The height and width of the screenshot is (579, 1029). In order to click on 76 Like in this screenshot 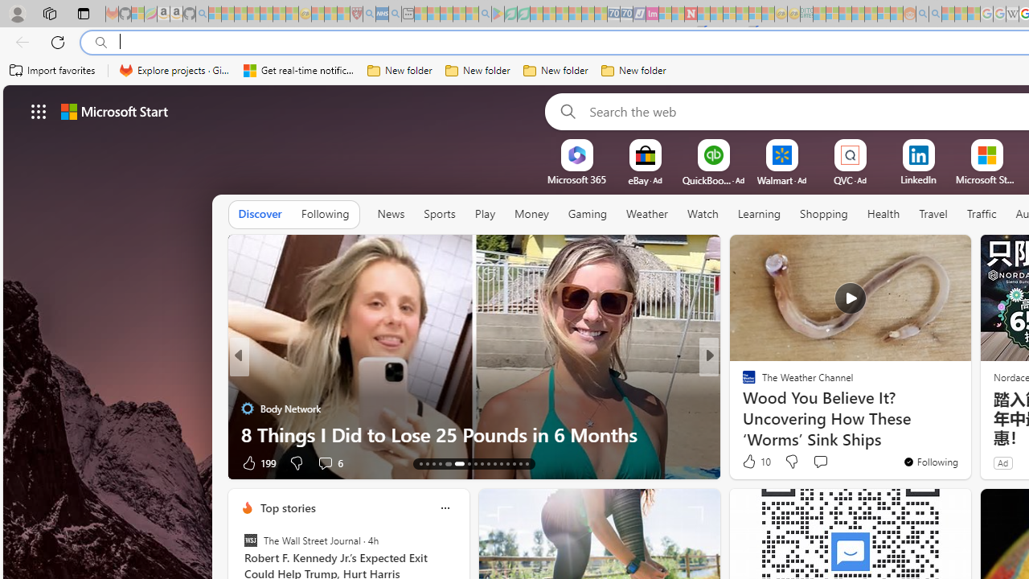, I will do `click(751, 462)`.